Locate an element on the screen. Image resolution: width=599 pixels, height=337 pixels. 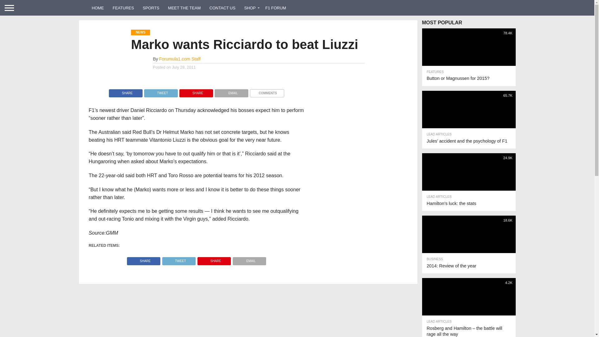
Share on Facebook is located at coordinates (144, 259).